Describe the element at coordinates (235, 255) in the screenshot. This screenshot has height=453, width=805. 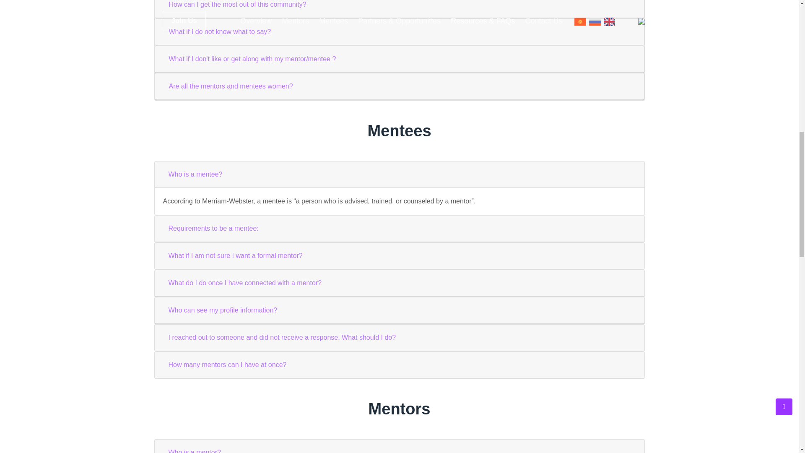
I see `What if I am not sure I want a formal mentor?` at that location.